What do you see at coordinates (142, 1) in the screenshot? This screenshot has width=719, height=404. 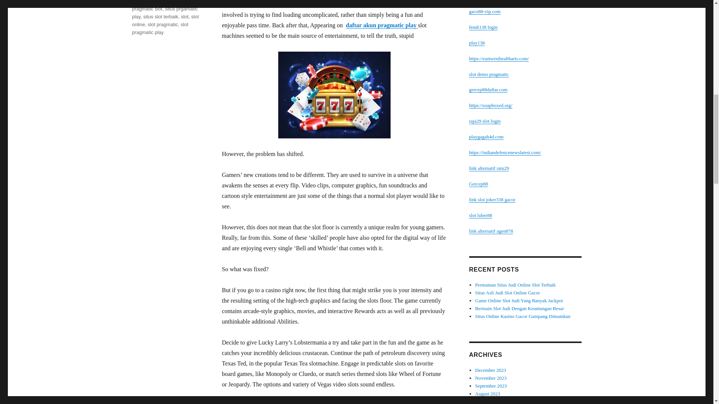 I see `pragmatic` at bounding box center [142, 1].